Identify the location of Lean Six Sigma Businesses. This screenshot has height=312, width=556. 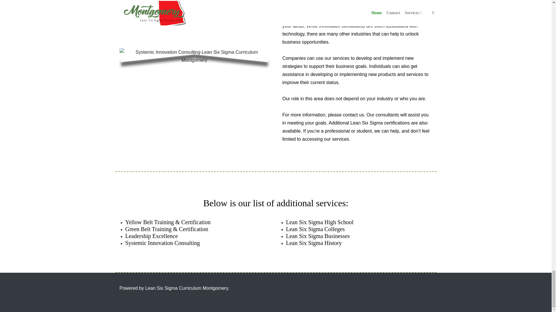
(318, 236).